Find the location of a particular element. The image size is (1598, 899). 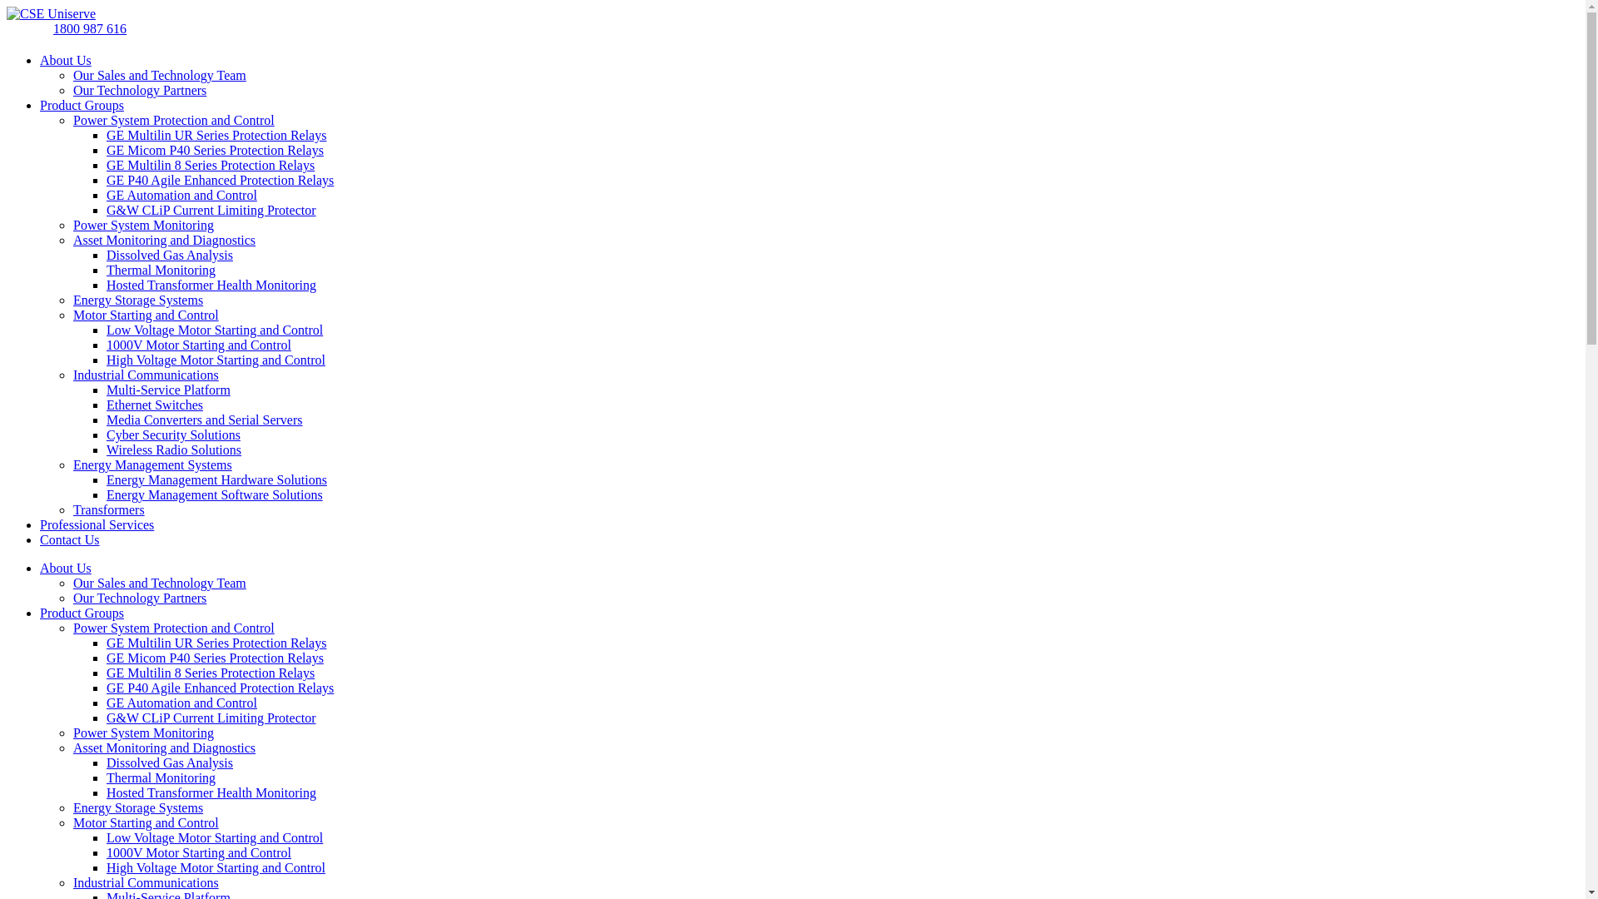

Our Technology Partners is located at coordinates (140, 598).